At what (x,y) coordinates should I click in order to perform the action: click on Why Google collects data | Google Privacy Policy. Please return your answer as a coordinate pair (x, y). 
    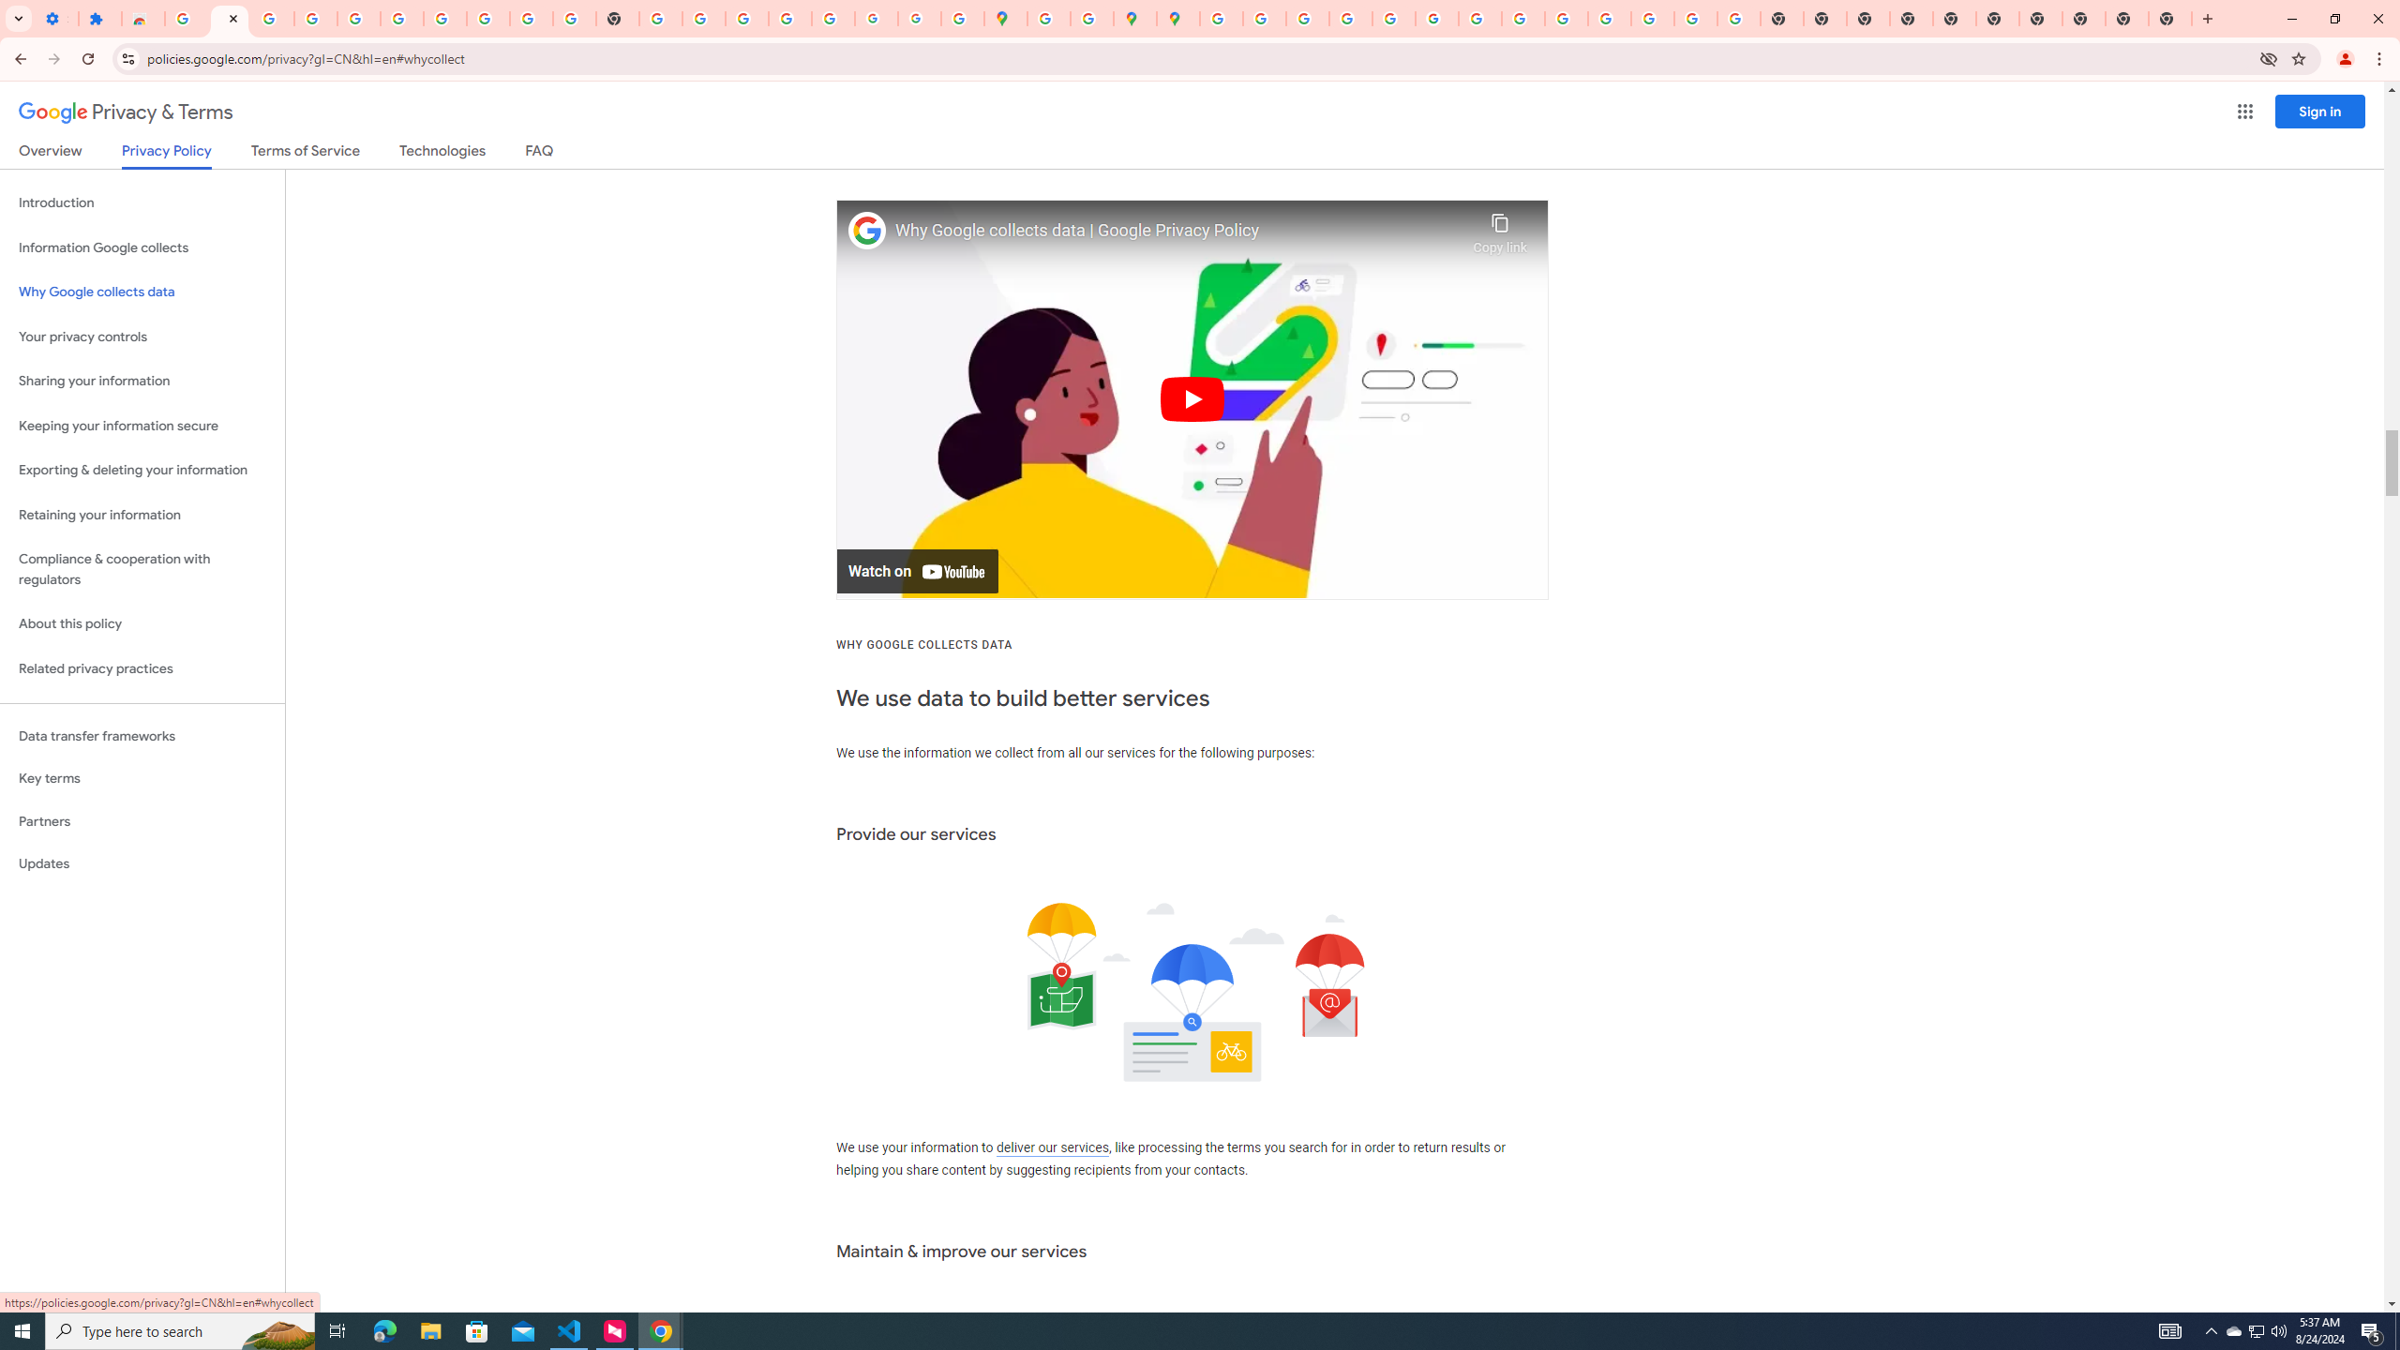
    Looking at the image, I should click on (1179, 231).